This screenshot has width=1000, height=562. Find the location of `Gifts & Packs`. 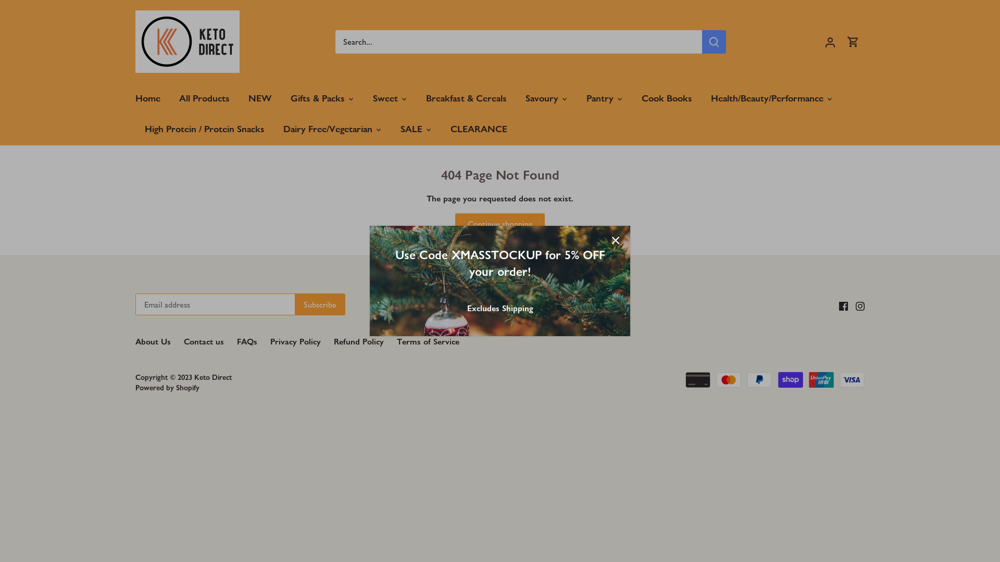

Gifts & Packs is located at coordinates (318, 99).